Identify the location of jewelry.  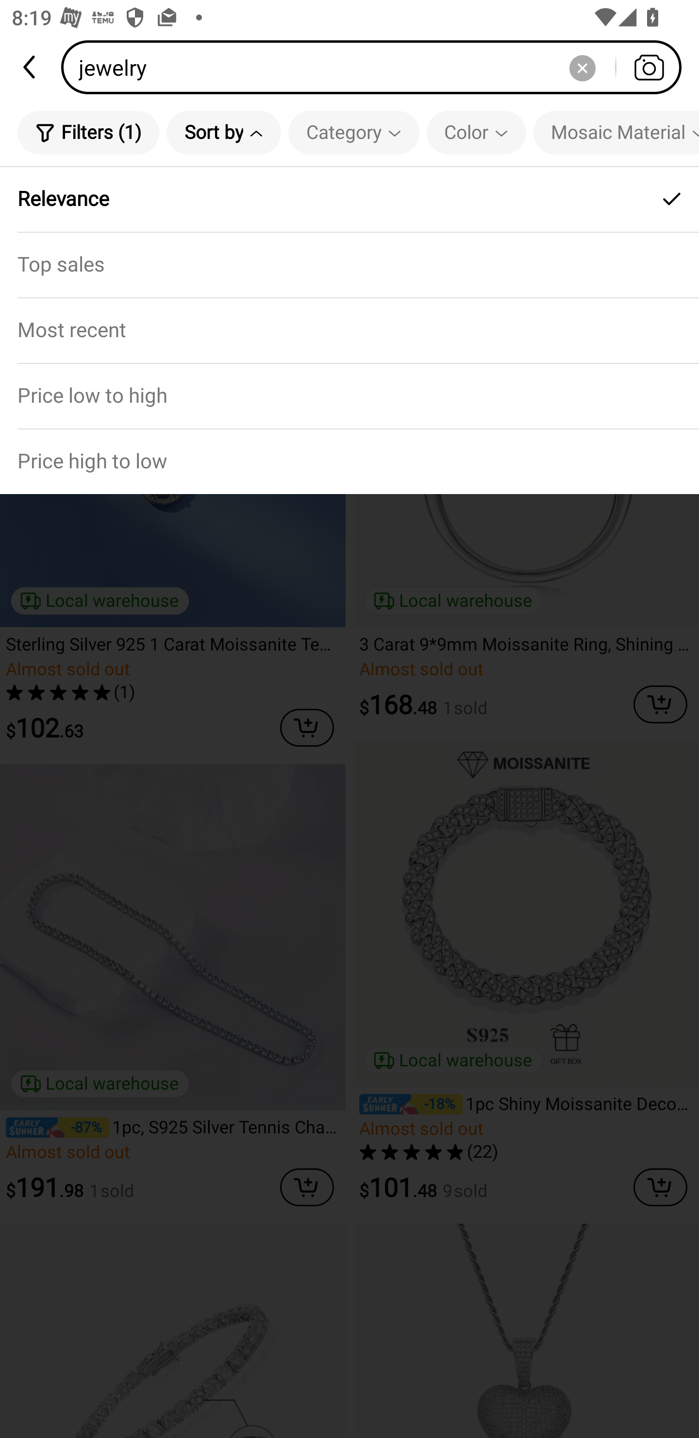
(377, 67).